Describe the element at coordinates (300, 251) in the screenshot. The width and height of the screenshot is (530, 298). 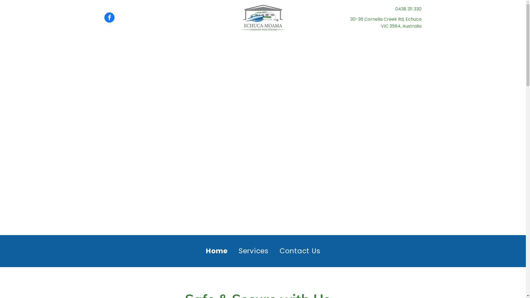
I see `Contact Us` at that location.